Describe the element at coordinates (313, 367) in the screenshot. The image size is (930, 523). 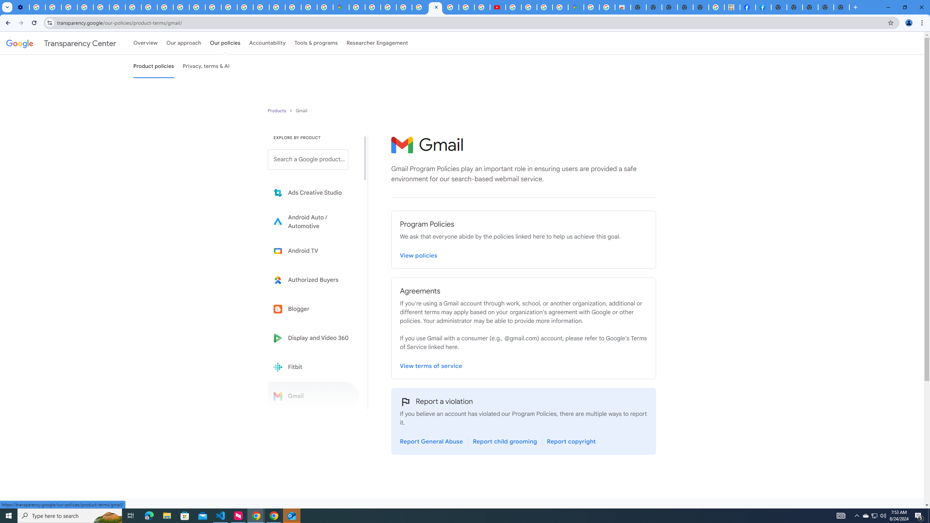
I see `Fitbit` at that location.